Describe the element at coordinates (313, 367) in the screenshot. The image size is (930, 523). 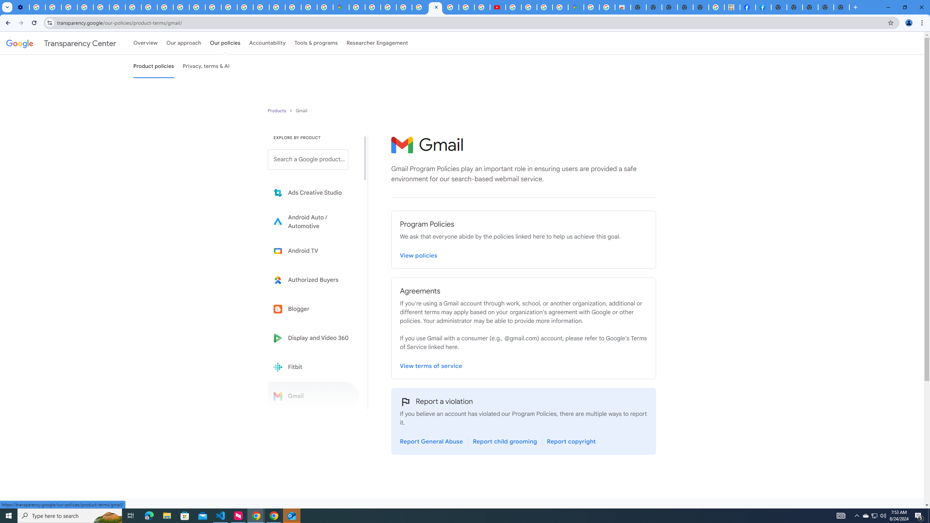
I see `Fitbit` at that location.